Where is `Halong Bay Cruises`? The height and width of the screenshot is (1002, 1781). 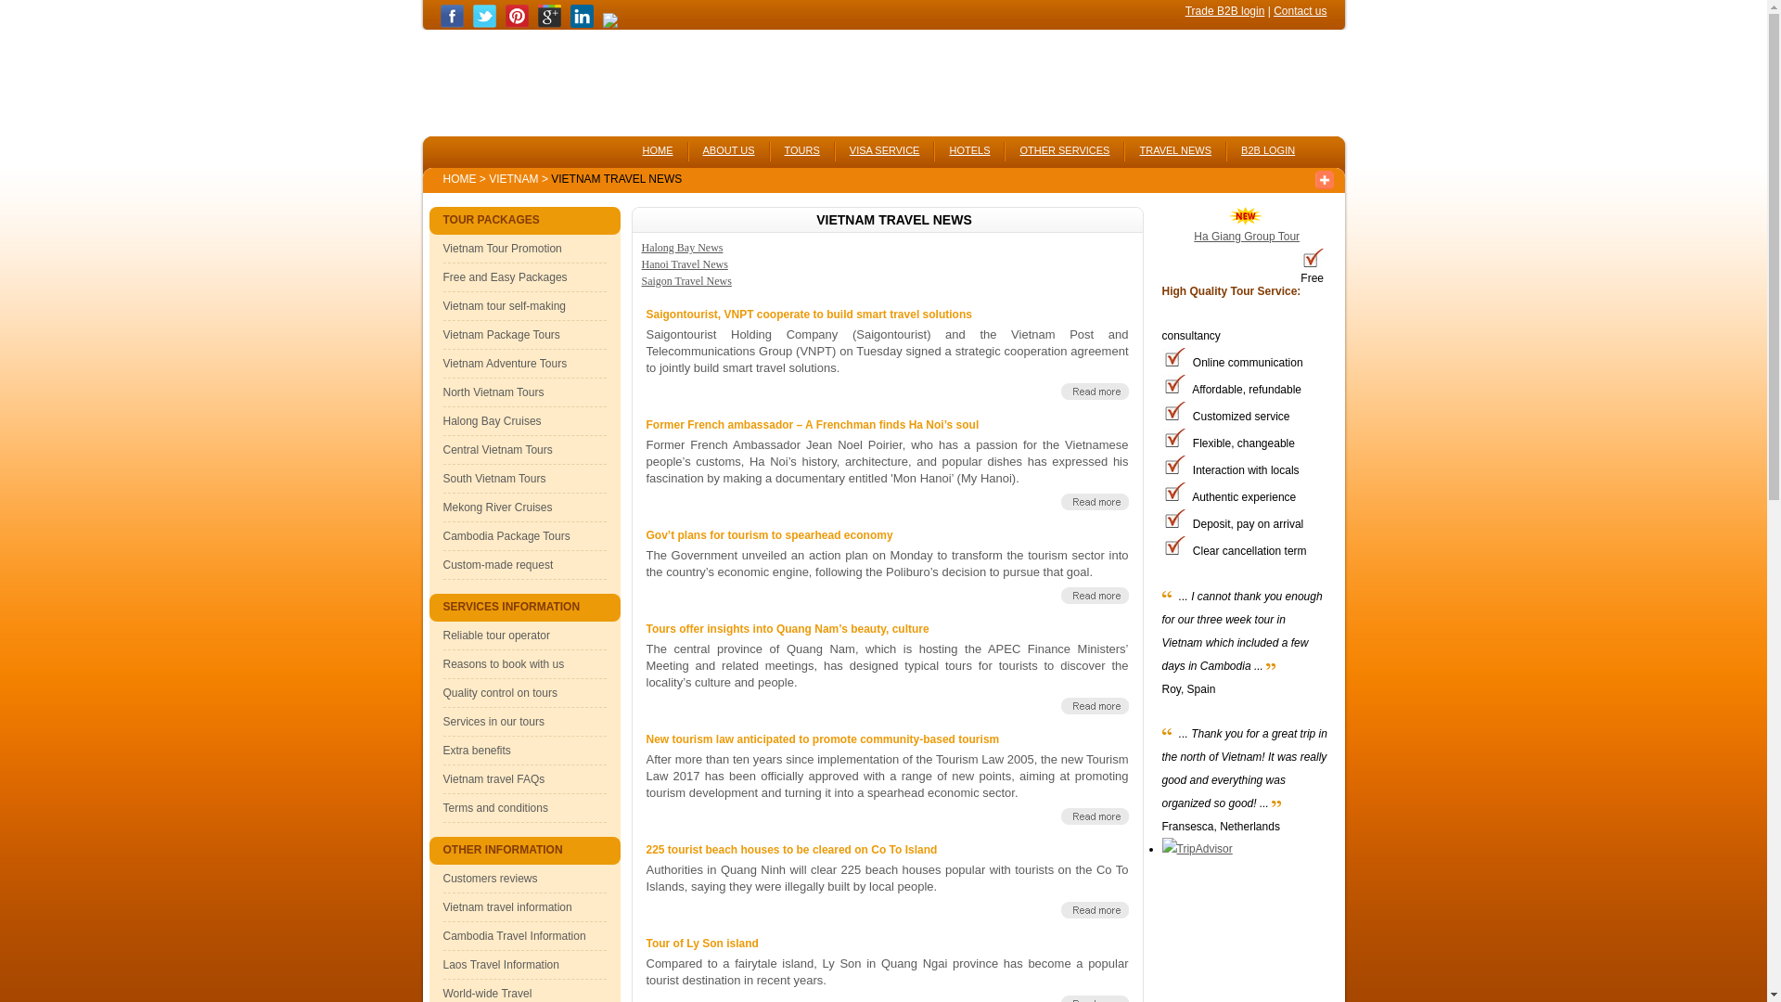
Halong Bay Cruises is located at coordinates (492, 421).